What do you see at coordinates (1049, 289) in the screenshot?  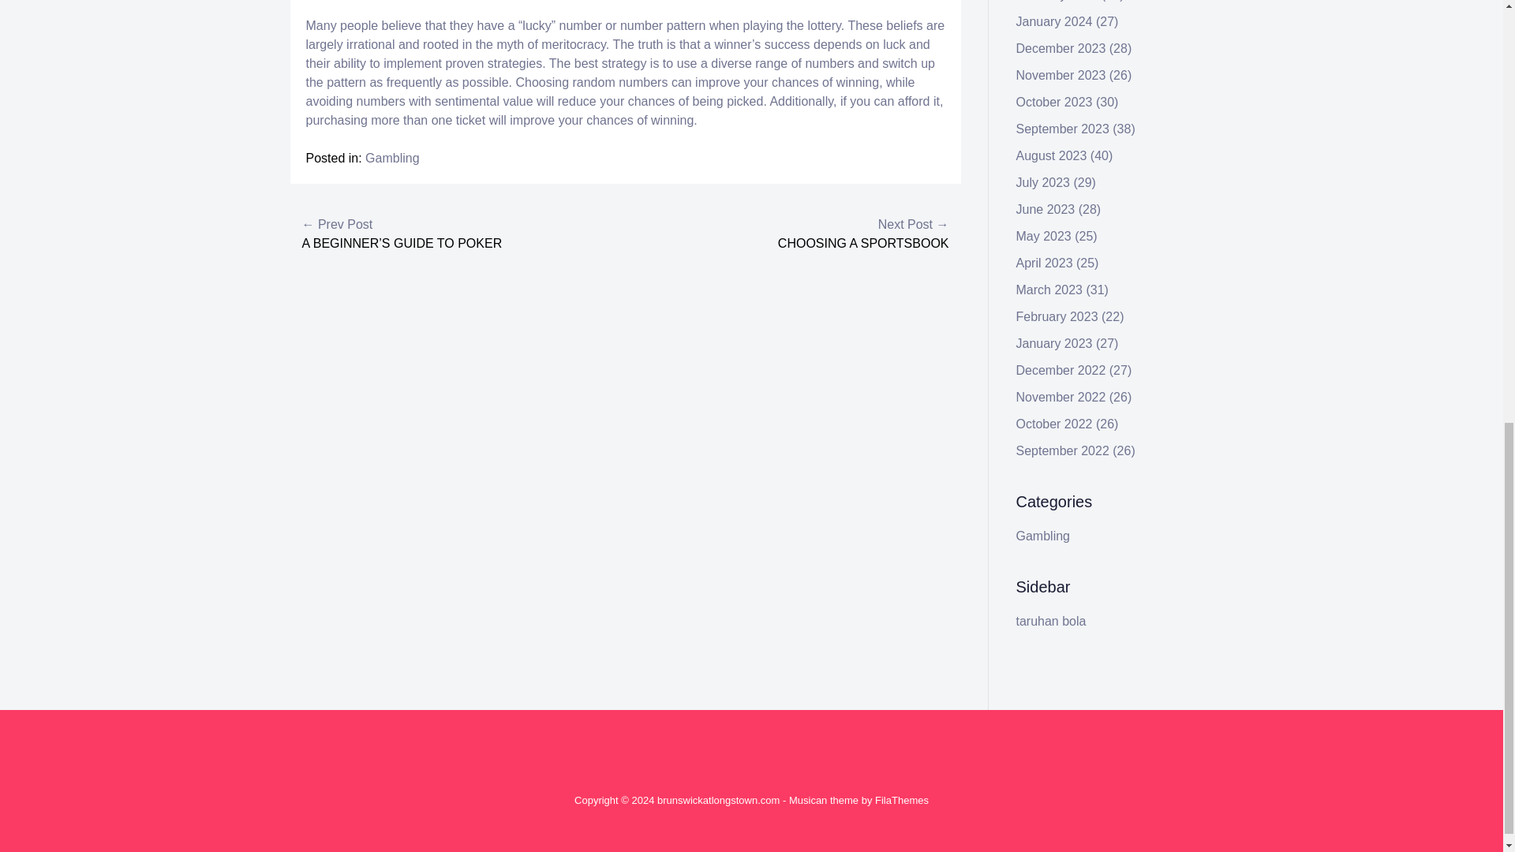 I see `March 2023` at bounding box center [1049, 289].